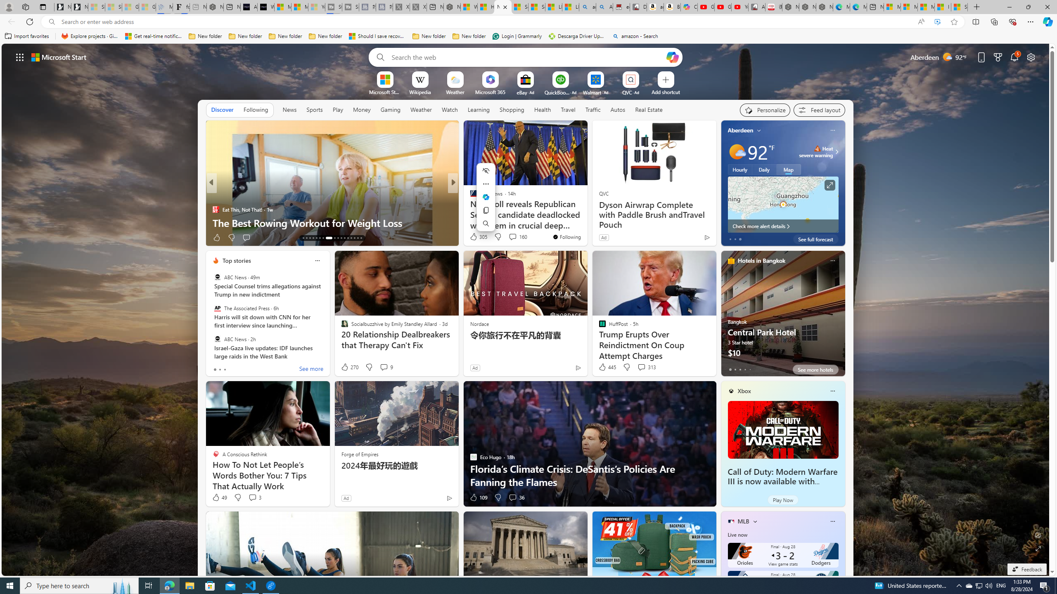  Describe the element at coordinates (476, 238) in the screenshot. I see `386 Like` at that location.